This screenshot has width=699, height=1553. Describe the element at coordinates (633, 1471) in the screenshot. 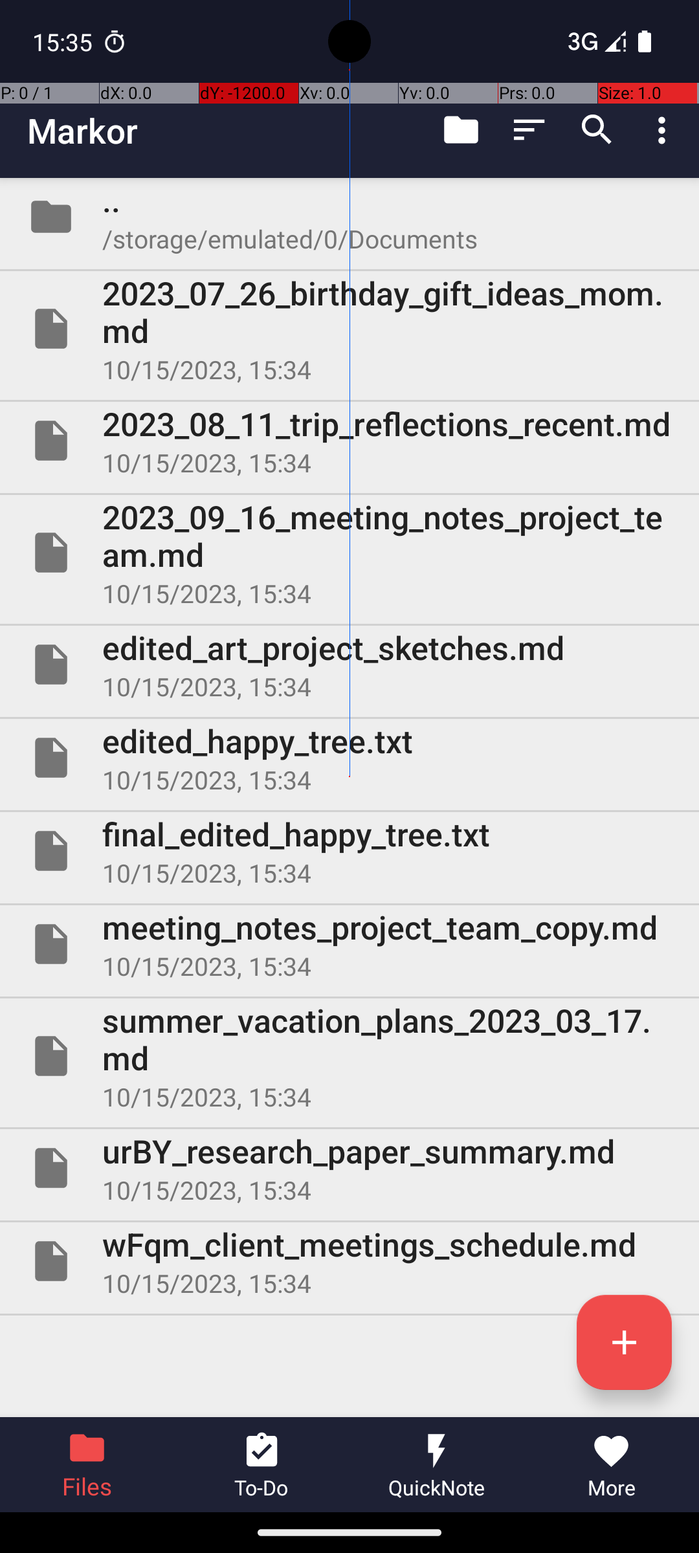

I see `EXIT` at that location.